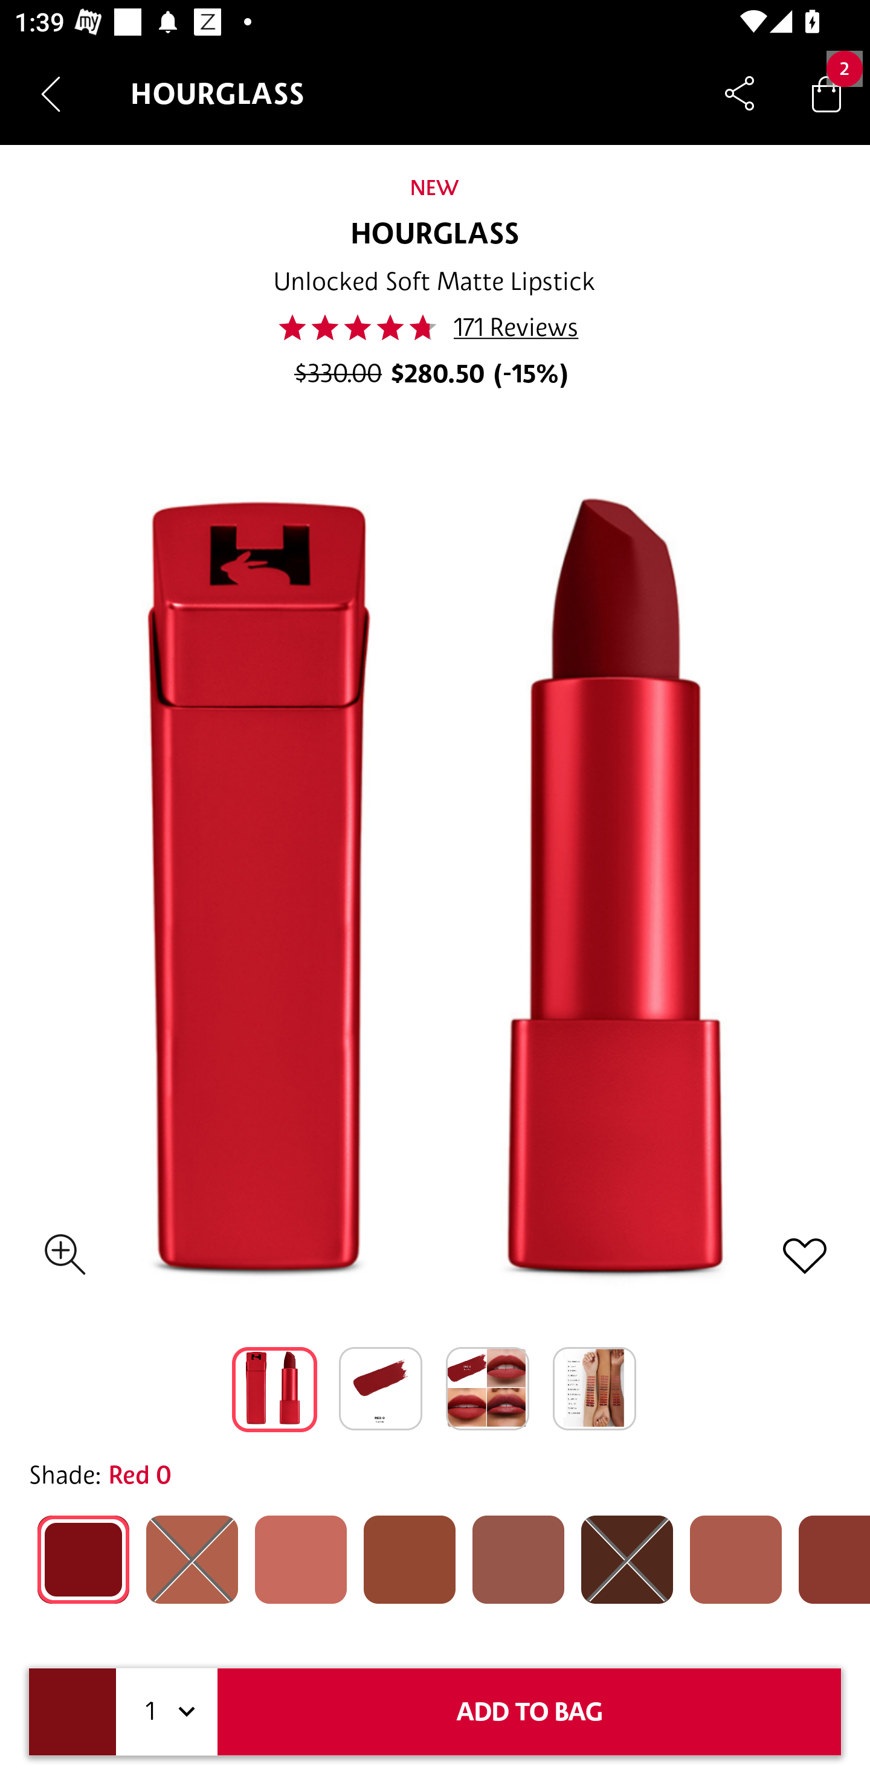 This screenshot has height=1788, width=870. I want to click on Navigate up, so click(51, 94).